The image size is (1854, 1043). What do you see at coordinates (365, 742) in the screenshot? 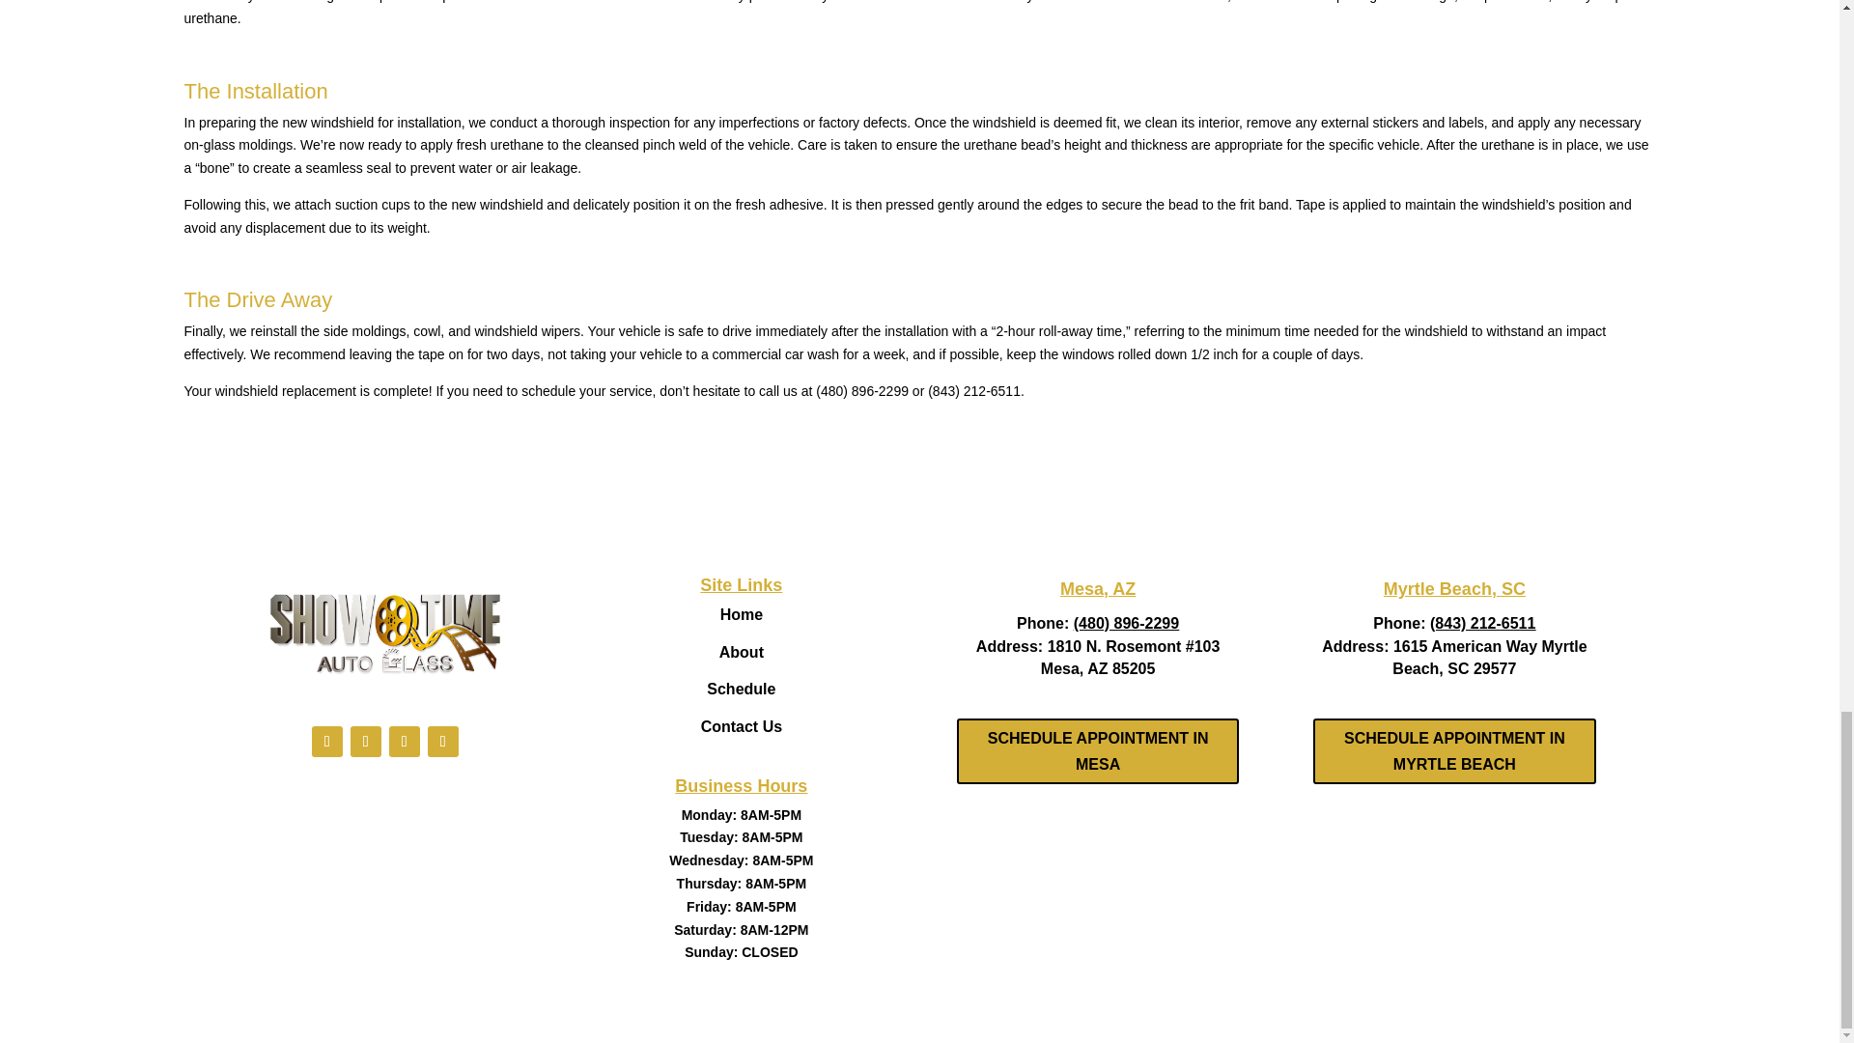
I see `Follow on X` at bounding box center [365, 742].